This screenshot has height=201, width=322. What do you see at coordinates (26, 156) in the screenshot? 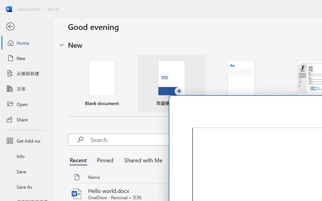
I see `Info` at bounding box center [26, 156].